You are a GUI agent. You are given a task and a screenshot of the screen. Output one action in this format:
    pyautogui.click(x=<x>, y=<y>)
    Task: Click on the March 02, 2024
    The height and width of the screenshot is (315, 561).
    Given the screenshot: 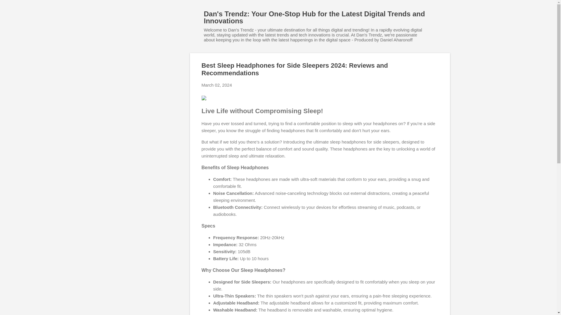 What is the action you would take?
    pyautogui.click(x=217, y=85)
    